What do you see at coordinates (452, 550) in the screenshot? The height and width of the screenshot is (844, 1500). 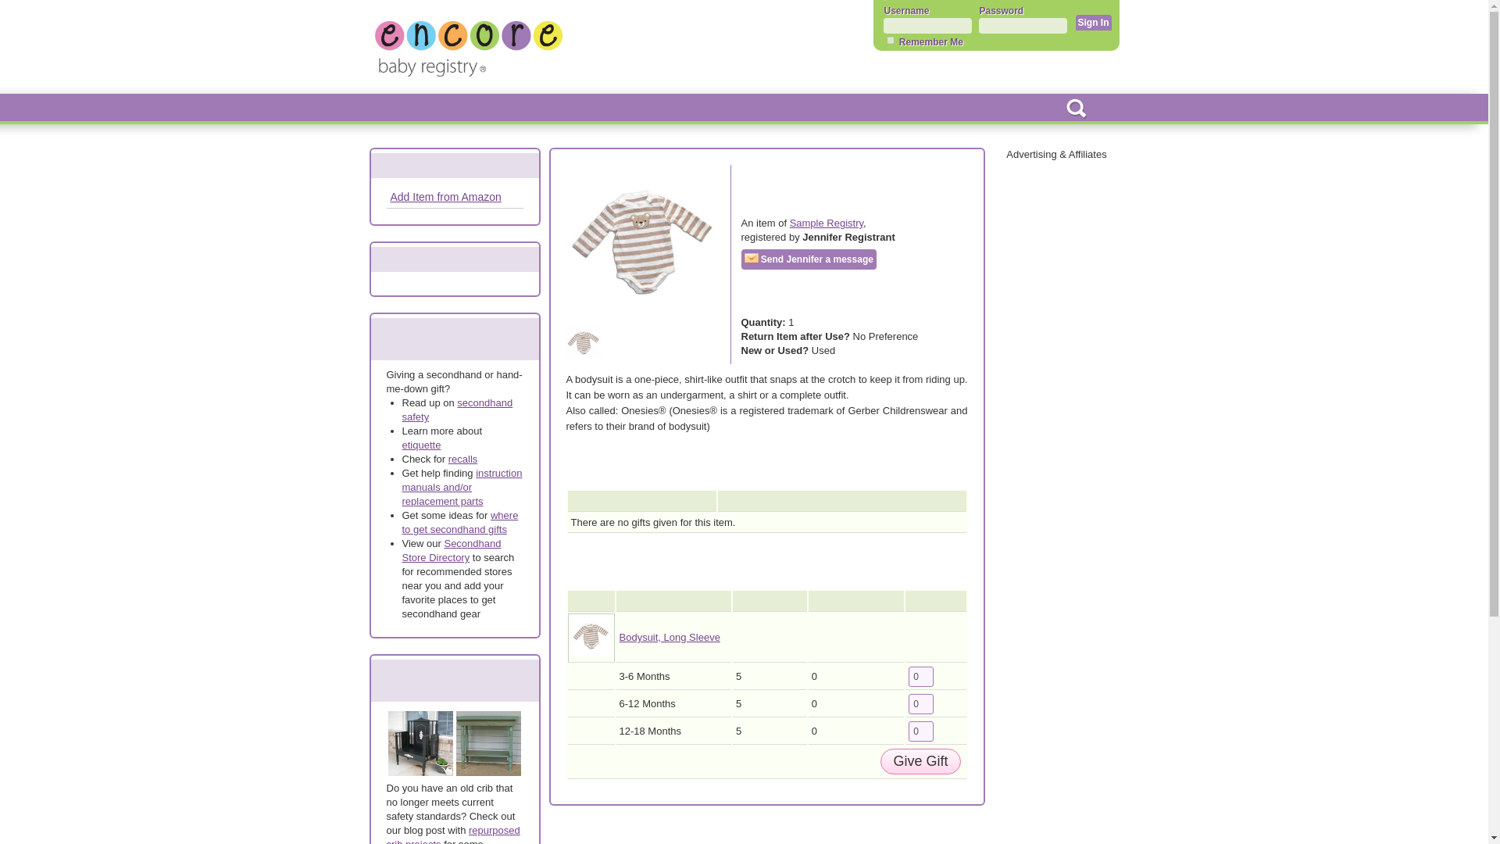 I see `Secondhand Store Directory` at bounding box center [452, 550].